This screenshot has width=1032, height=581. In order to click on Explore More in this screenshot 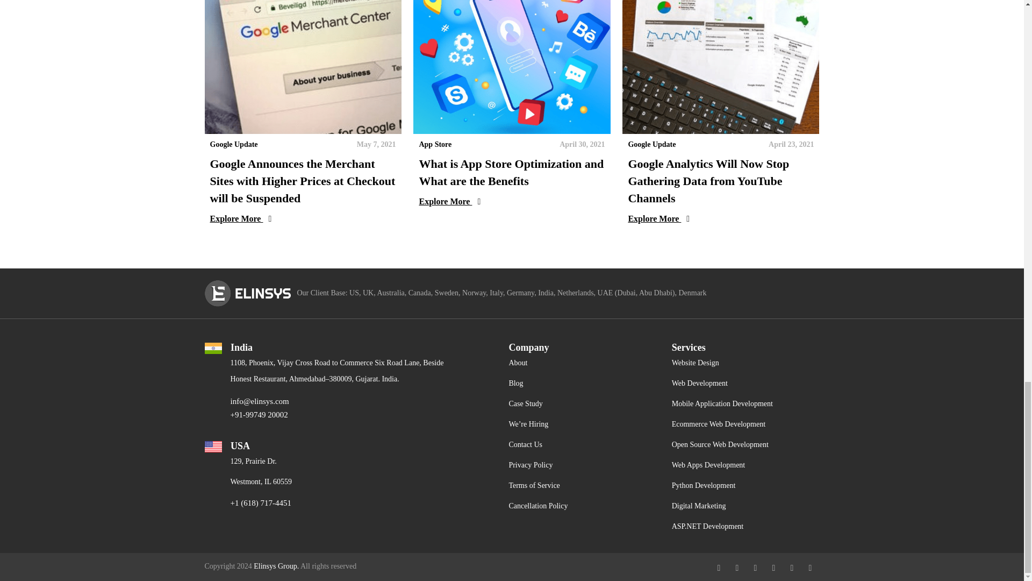, I will do `click(302, 219)`.